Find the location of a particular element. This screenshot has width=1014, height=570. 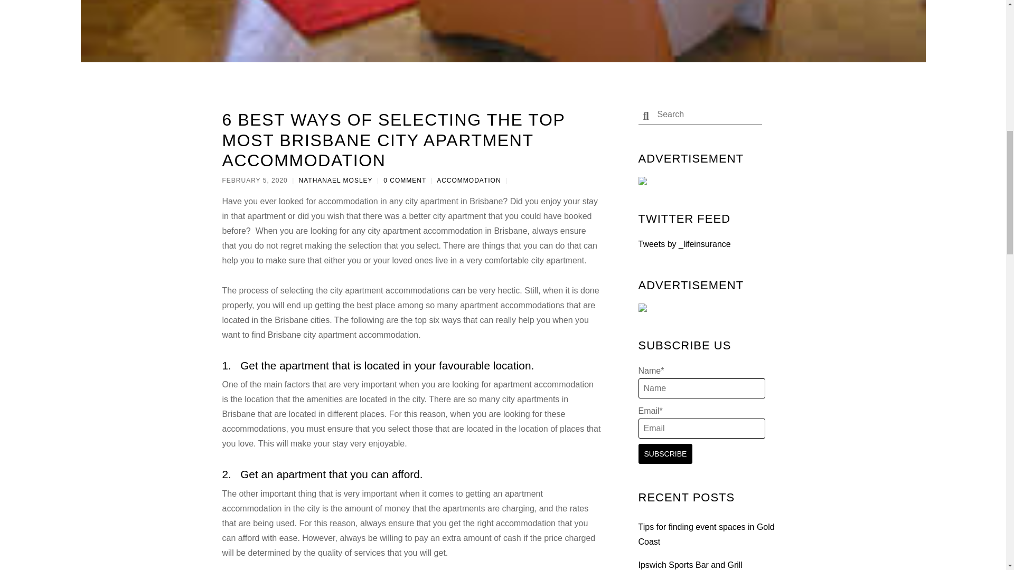

NATHANAEL MOSLEY is located at coordinates (336, 180).